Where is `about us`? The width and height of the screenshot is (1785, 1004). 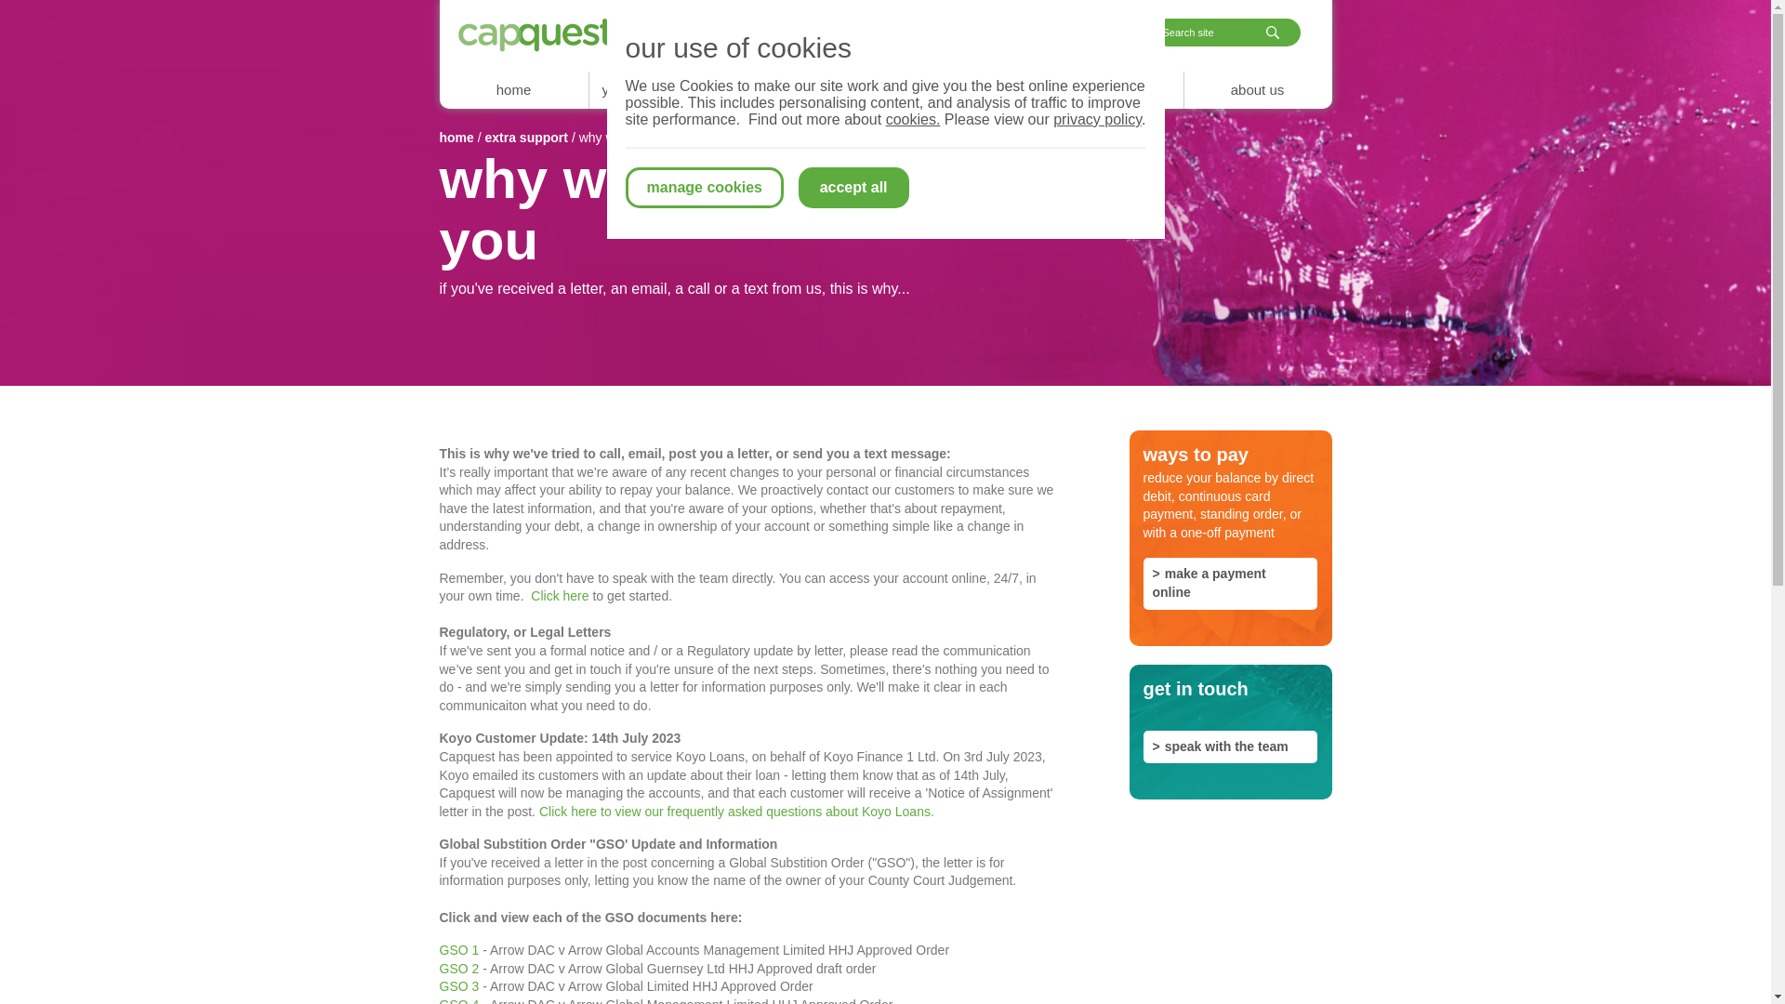 about us is located at coordinates (1257, 89).